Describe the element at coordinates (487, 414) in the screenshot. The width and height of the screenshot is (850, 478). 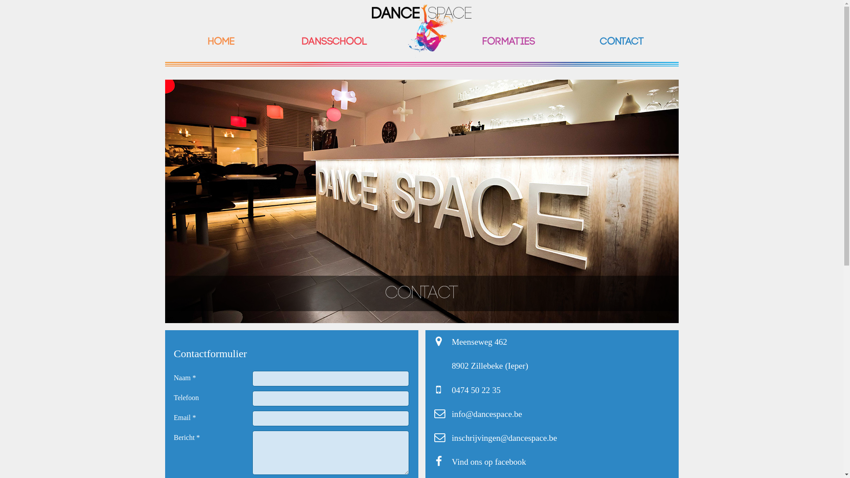
I see `info@dancespace.be` at that location.